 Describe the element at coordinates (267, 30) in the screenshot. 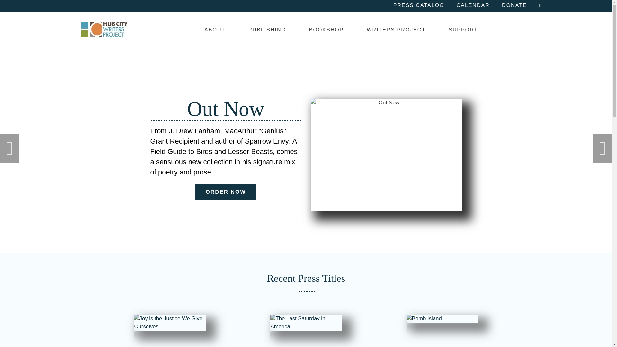

I see `PUBLISHING` at that location.